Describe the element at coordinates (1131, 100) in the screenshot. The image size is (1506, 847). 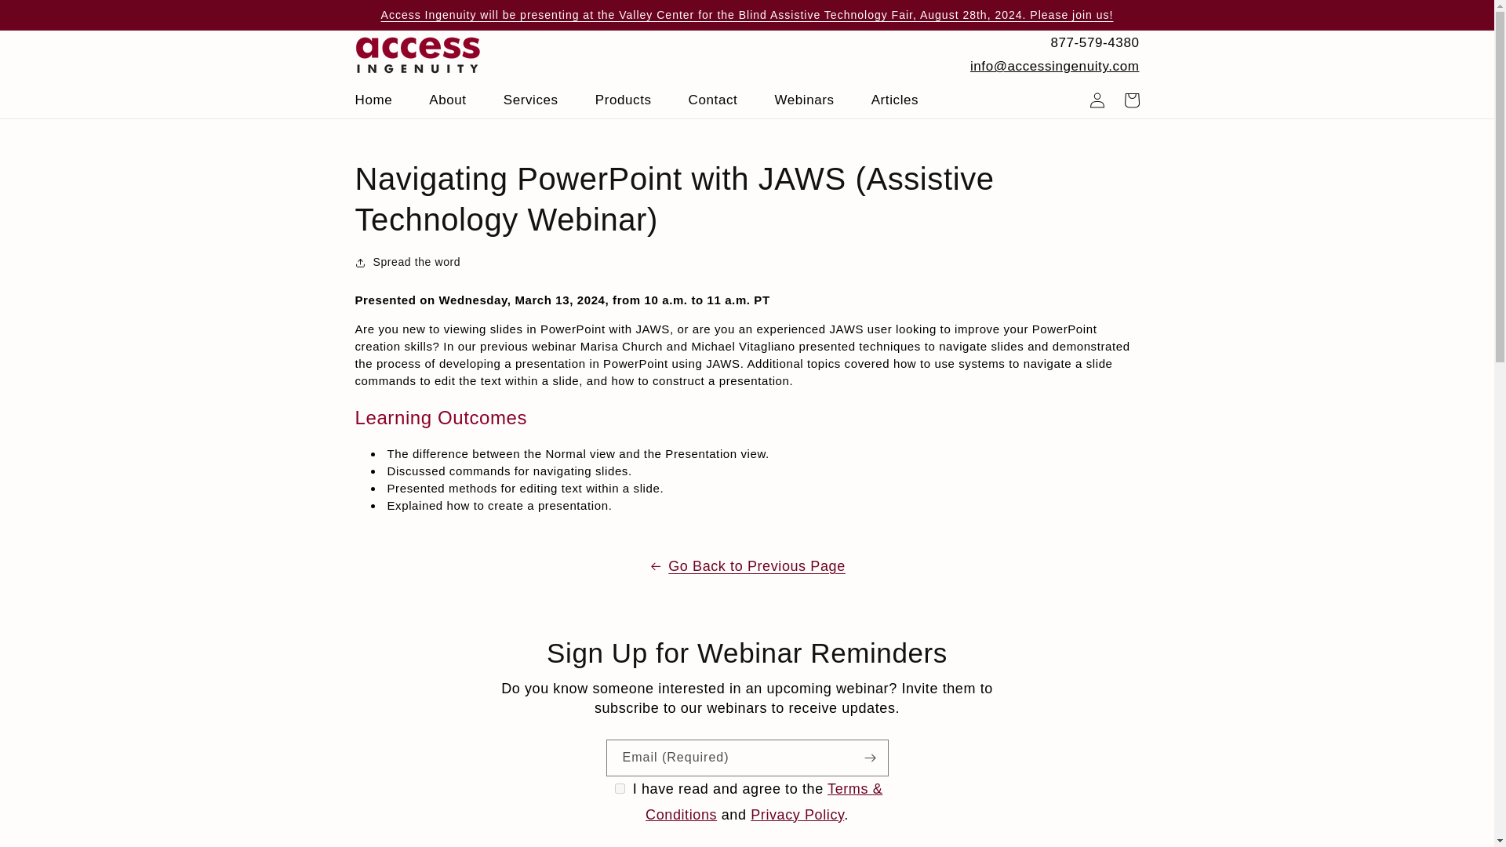
I see `Cart` at that location.